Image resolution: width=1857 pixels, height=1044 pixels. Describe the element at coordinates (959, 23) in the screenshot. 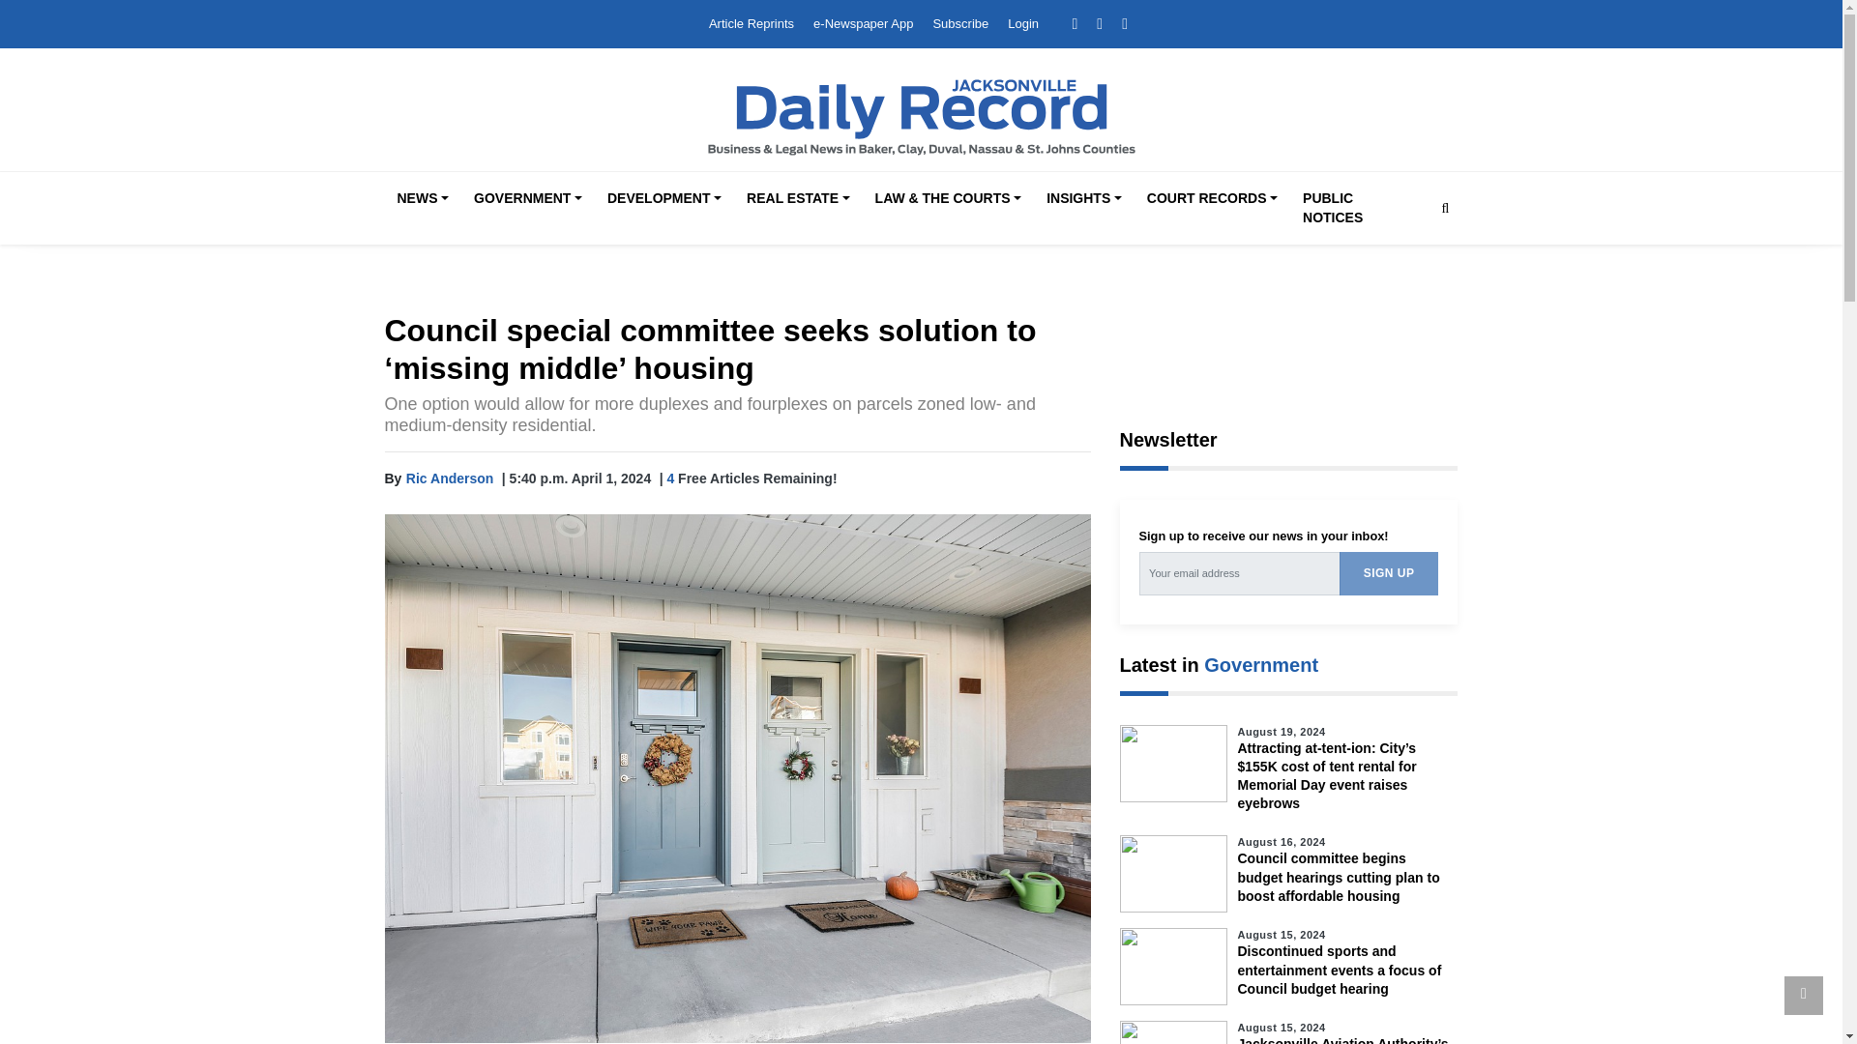

I see `Subscribe` at that location.